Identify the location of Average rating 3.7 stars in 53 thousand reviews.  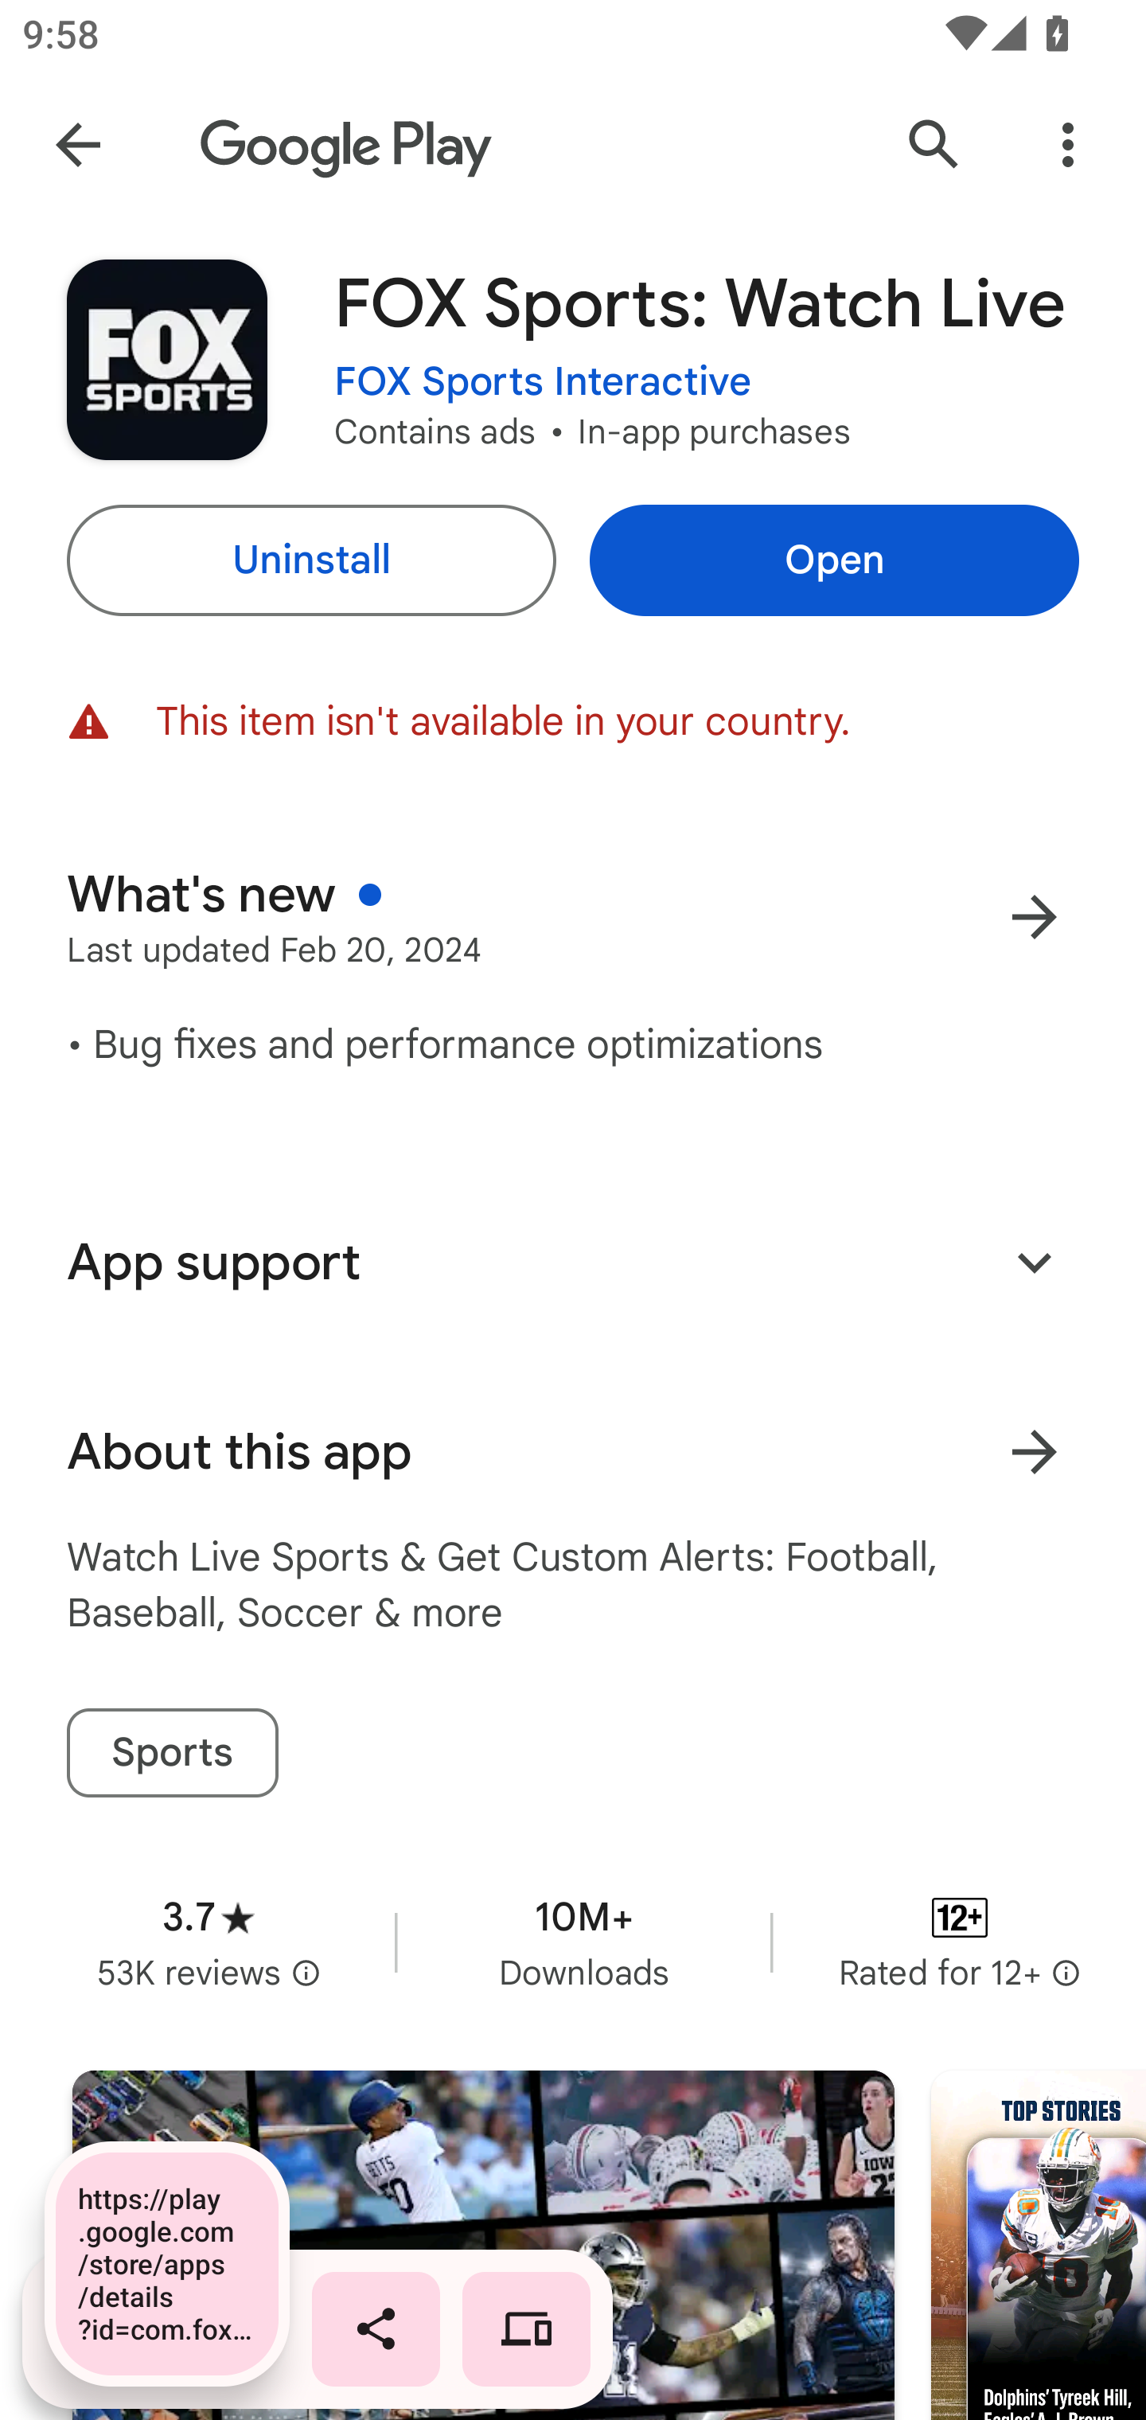
(209, 1942).